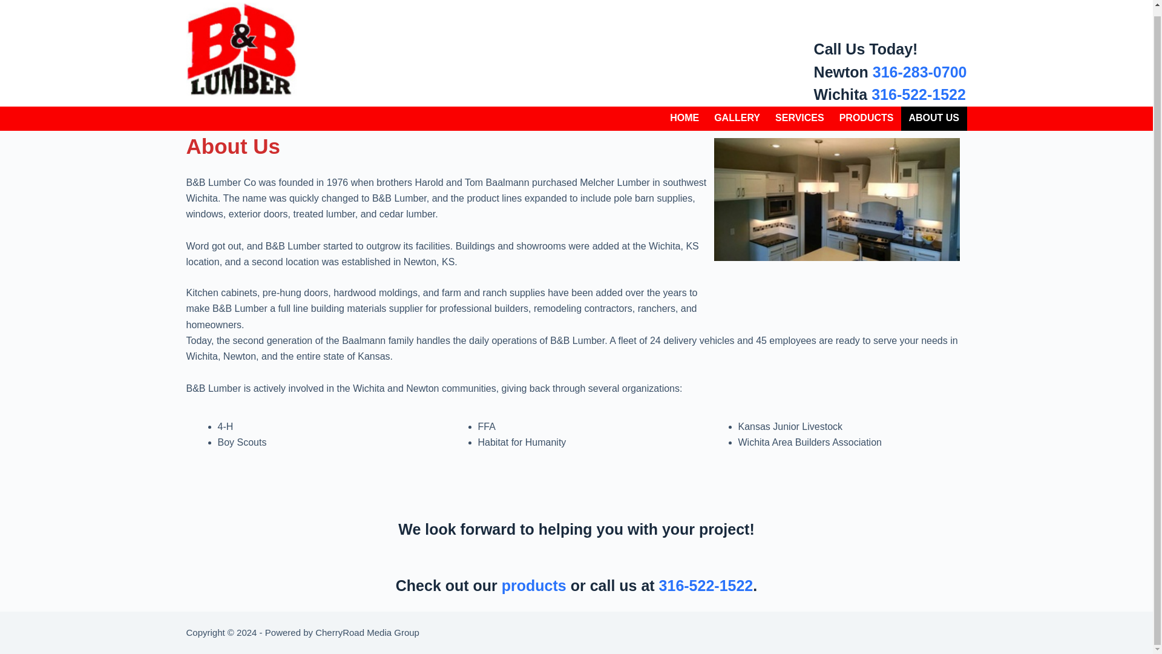 This screenshot has height=654, width=1162. What do you see at coordinates (12, 2) in the screenshot?
I see `Skip to content` at bounding box center [12, 2].